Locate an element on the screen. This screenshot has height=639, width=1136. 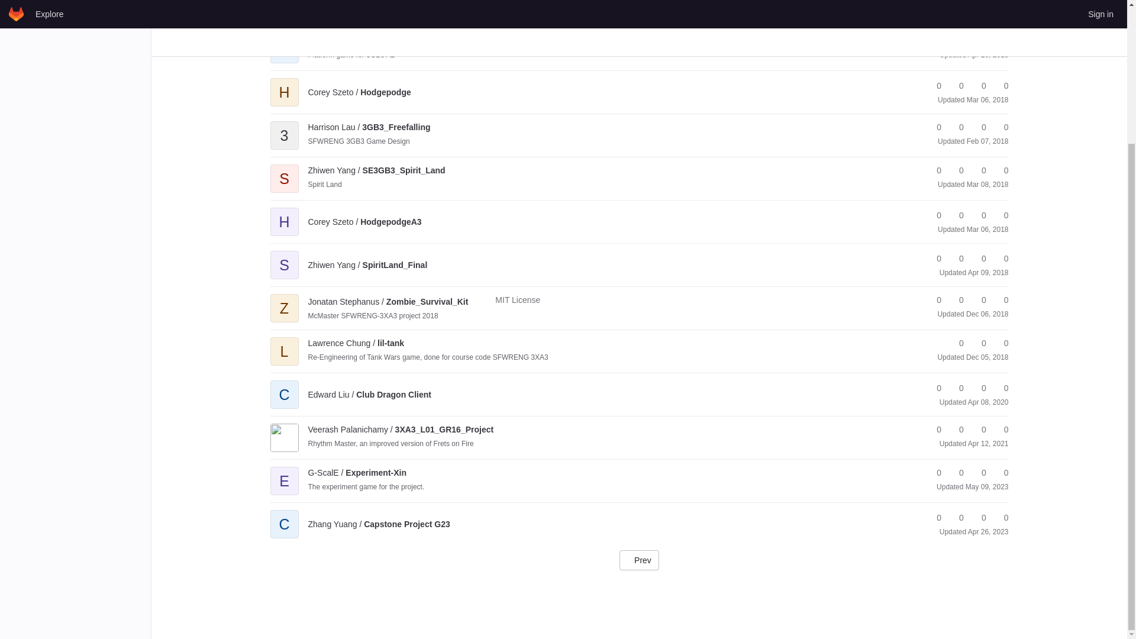
S is located at coordinates (284, 170).